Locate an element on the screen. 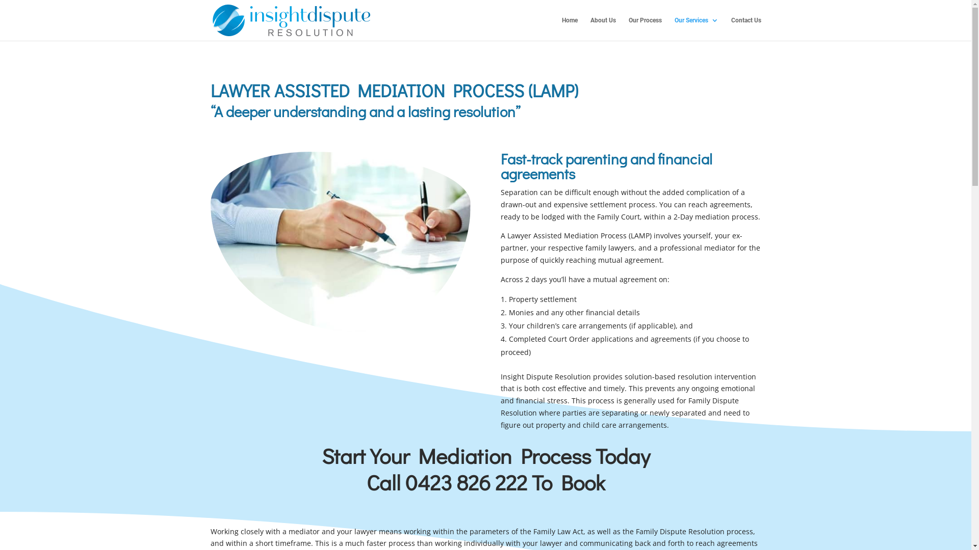  Home is located at coordinates (570, 29).